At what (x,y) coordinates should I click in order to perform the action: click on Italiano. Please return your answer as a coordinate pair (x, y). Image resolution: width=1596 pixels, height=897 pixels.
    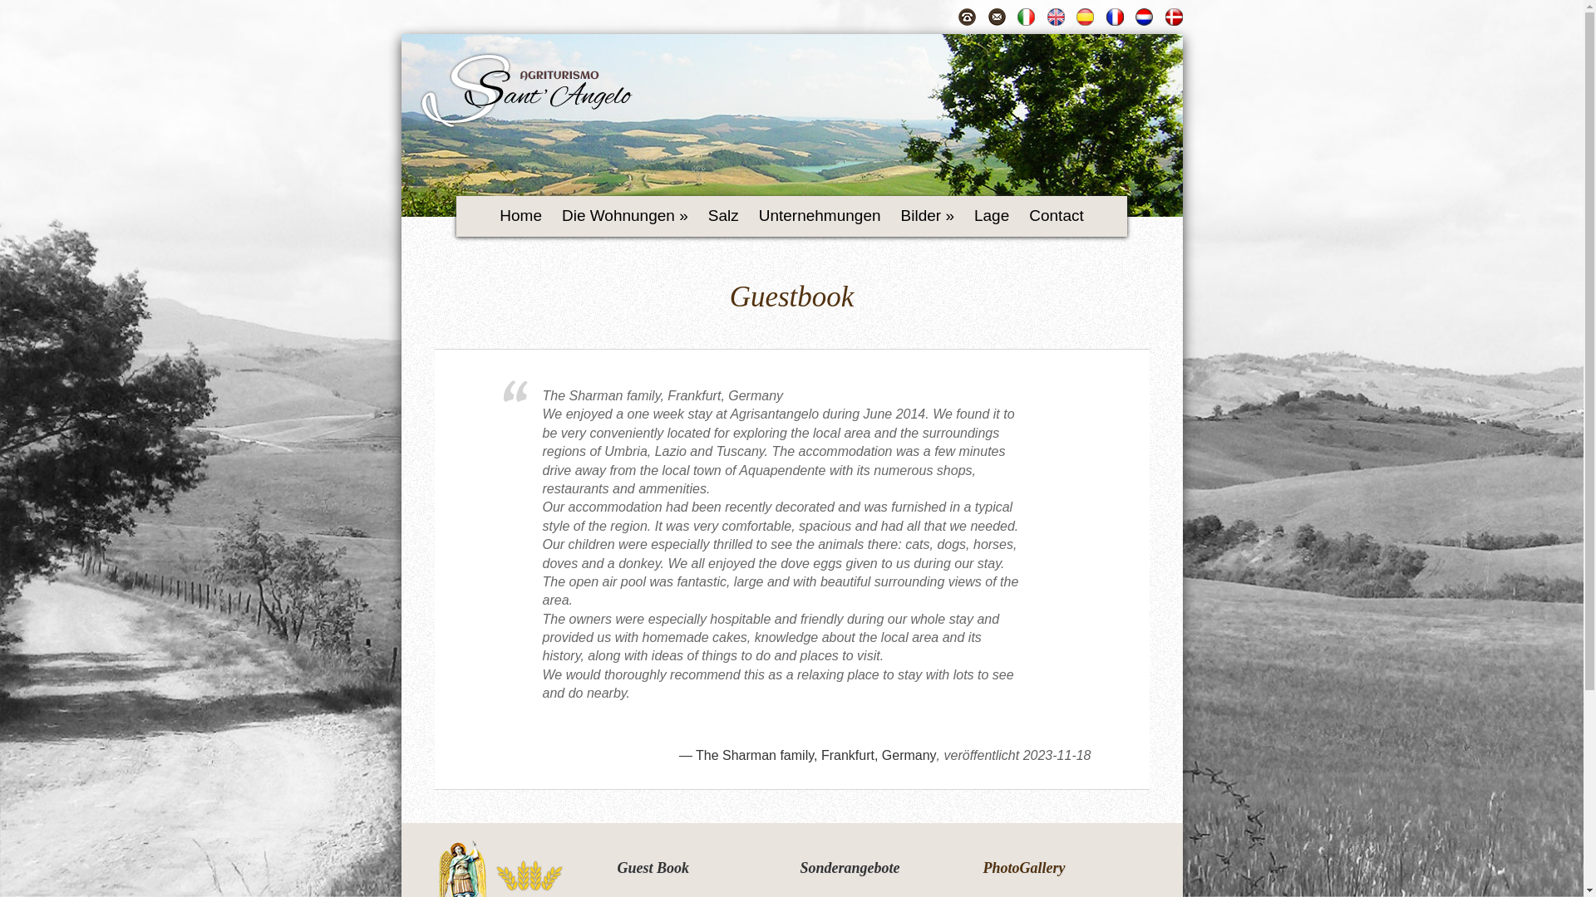
    Looking at the image, I should click on (1026, 17).